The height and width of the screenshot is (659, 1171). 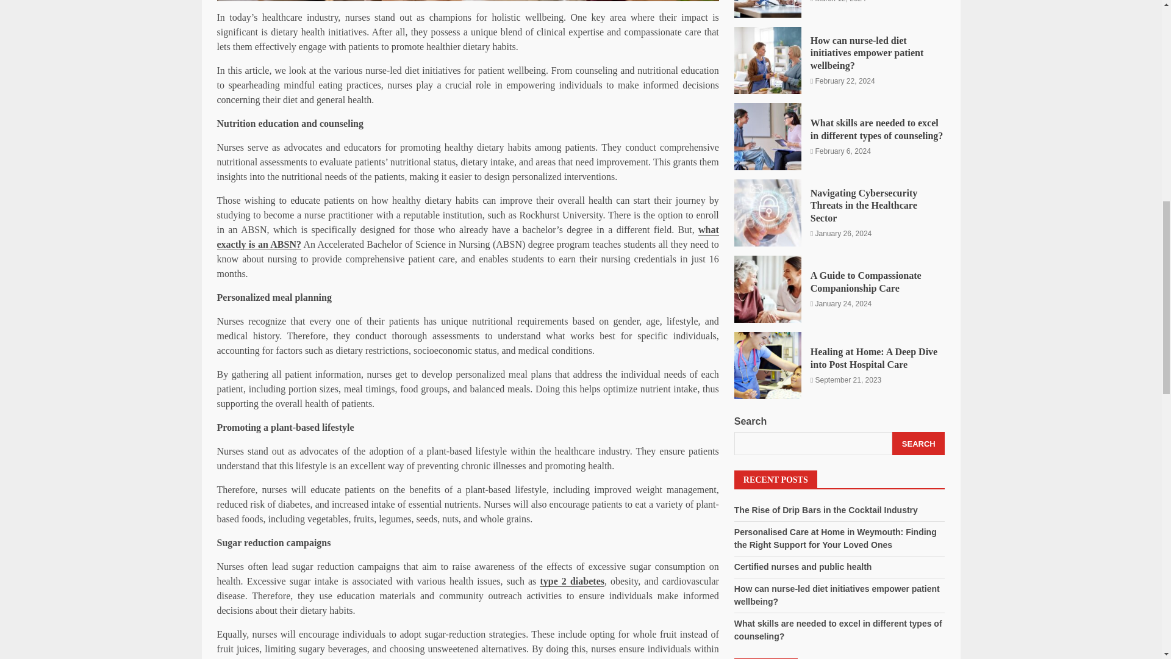 What do you see at coordinates (864, 2) in the screenshot?
I see `Navigating Cybersecurity Threats in the Healthcare Sector` at bounding box center [864, 2].